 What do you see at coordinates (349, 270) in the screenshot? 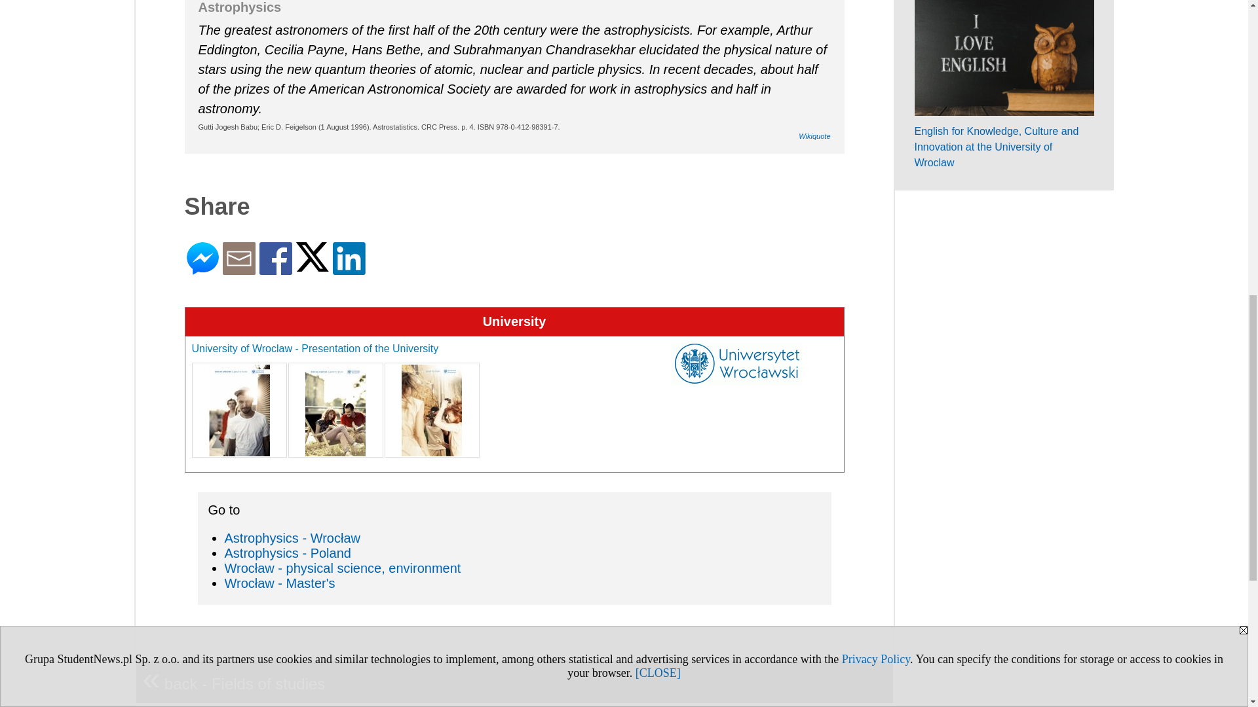
I see `LinkedIn` at bounding box center [349, 270].